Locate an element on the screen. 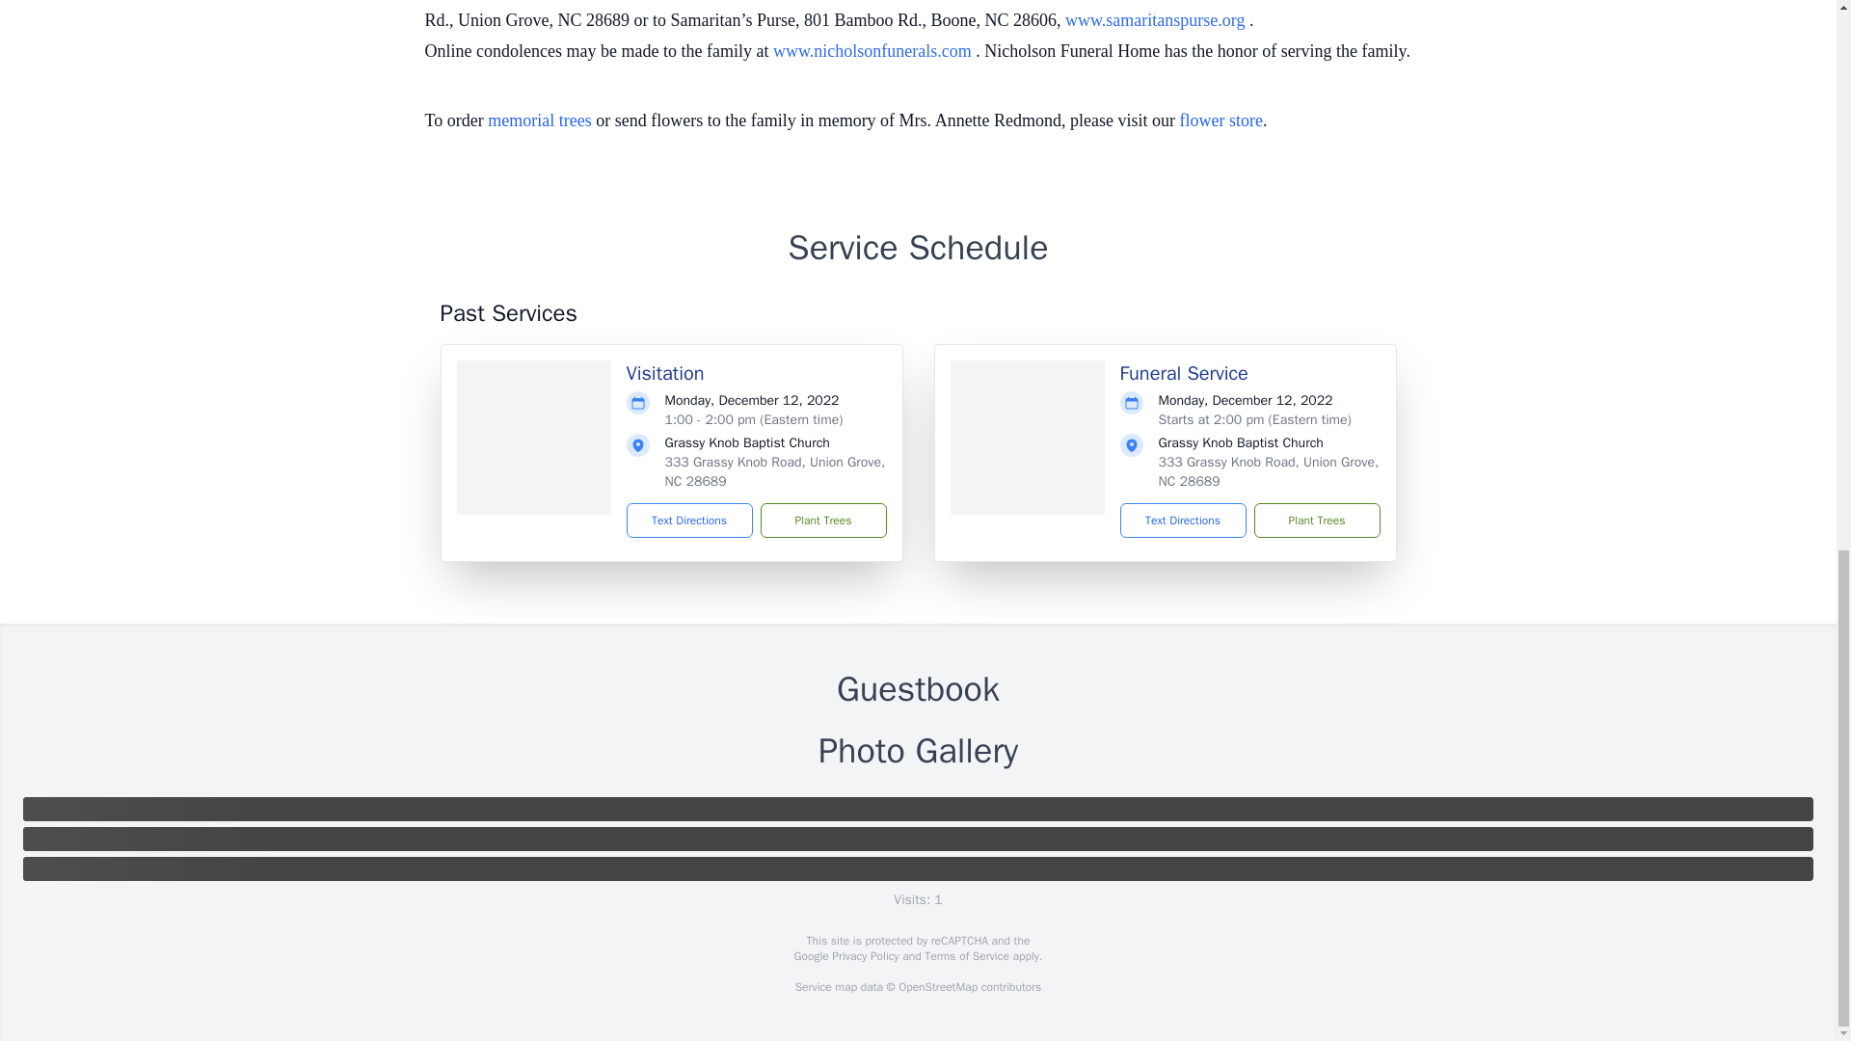 The image size is (1851, 1041). Privacy Policy is located at coordinates (864, 956).